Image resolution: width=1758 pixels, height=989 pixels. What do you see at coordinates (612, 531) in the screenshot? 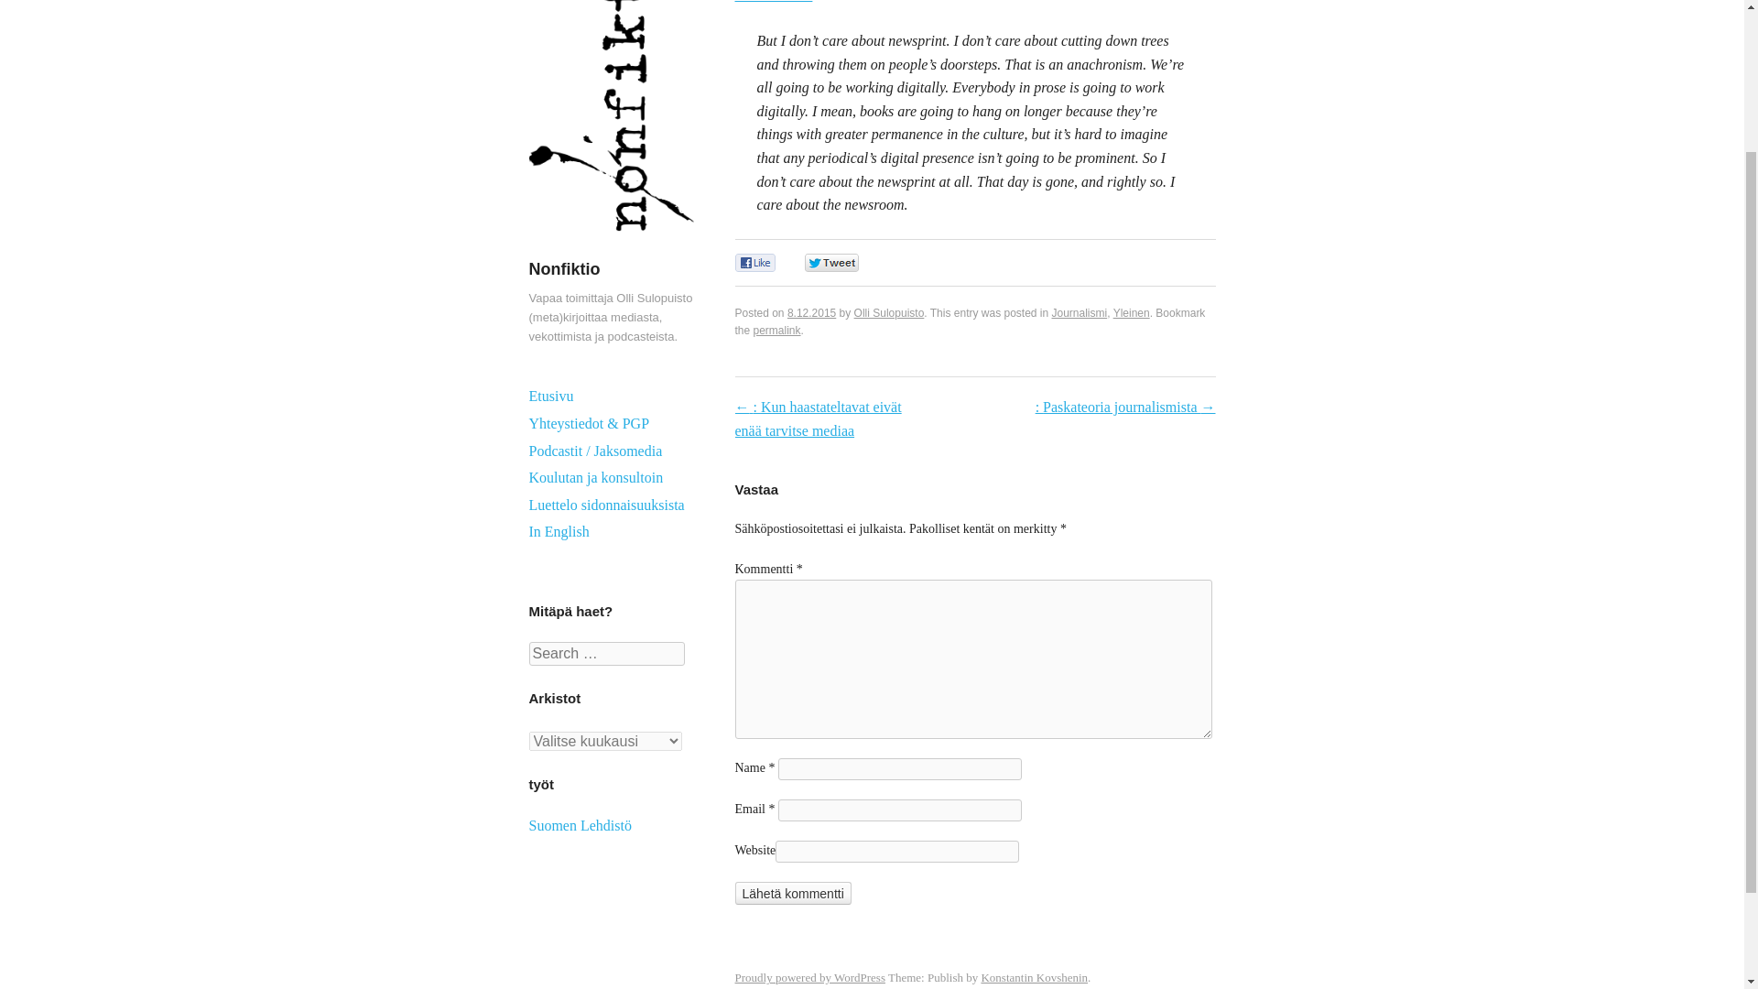
I see `In English` at bounding box center [612, 531].